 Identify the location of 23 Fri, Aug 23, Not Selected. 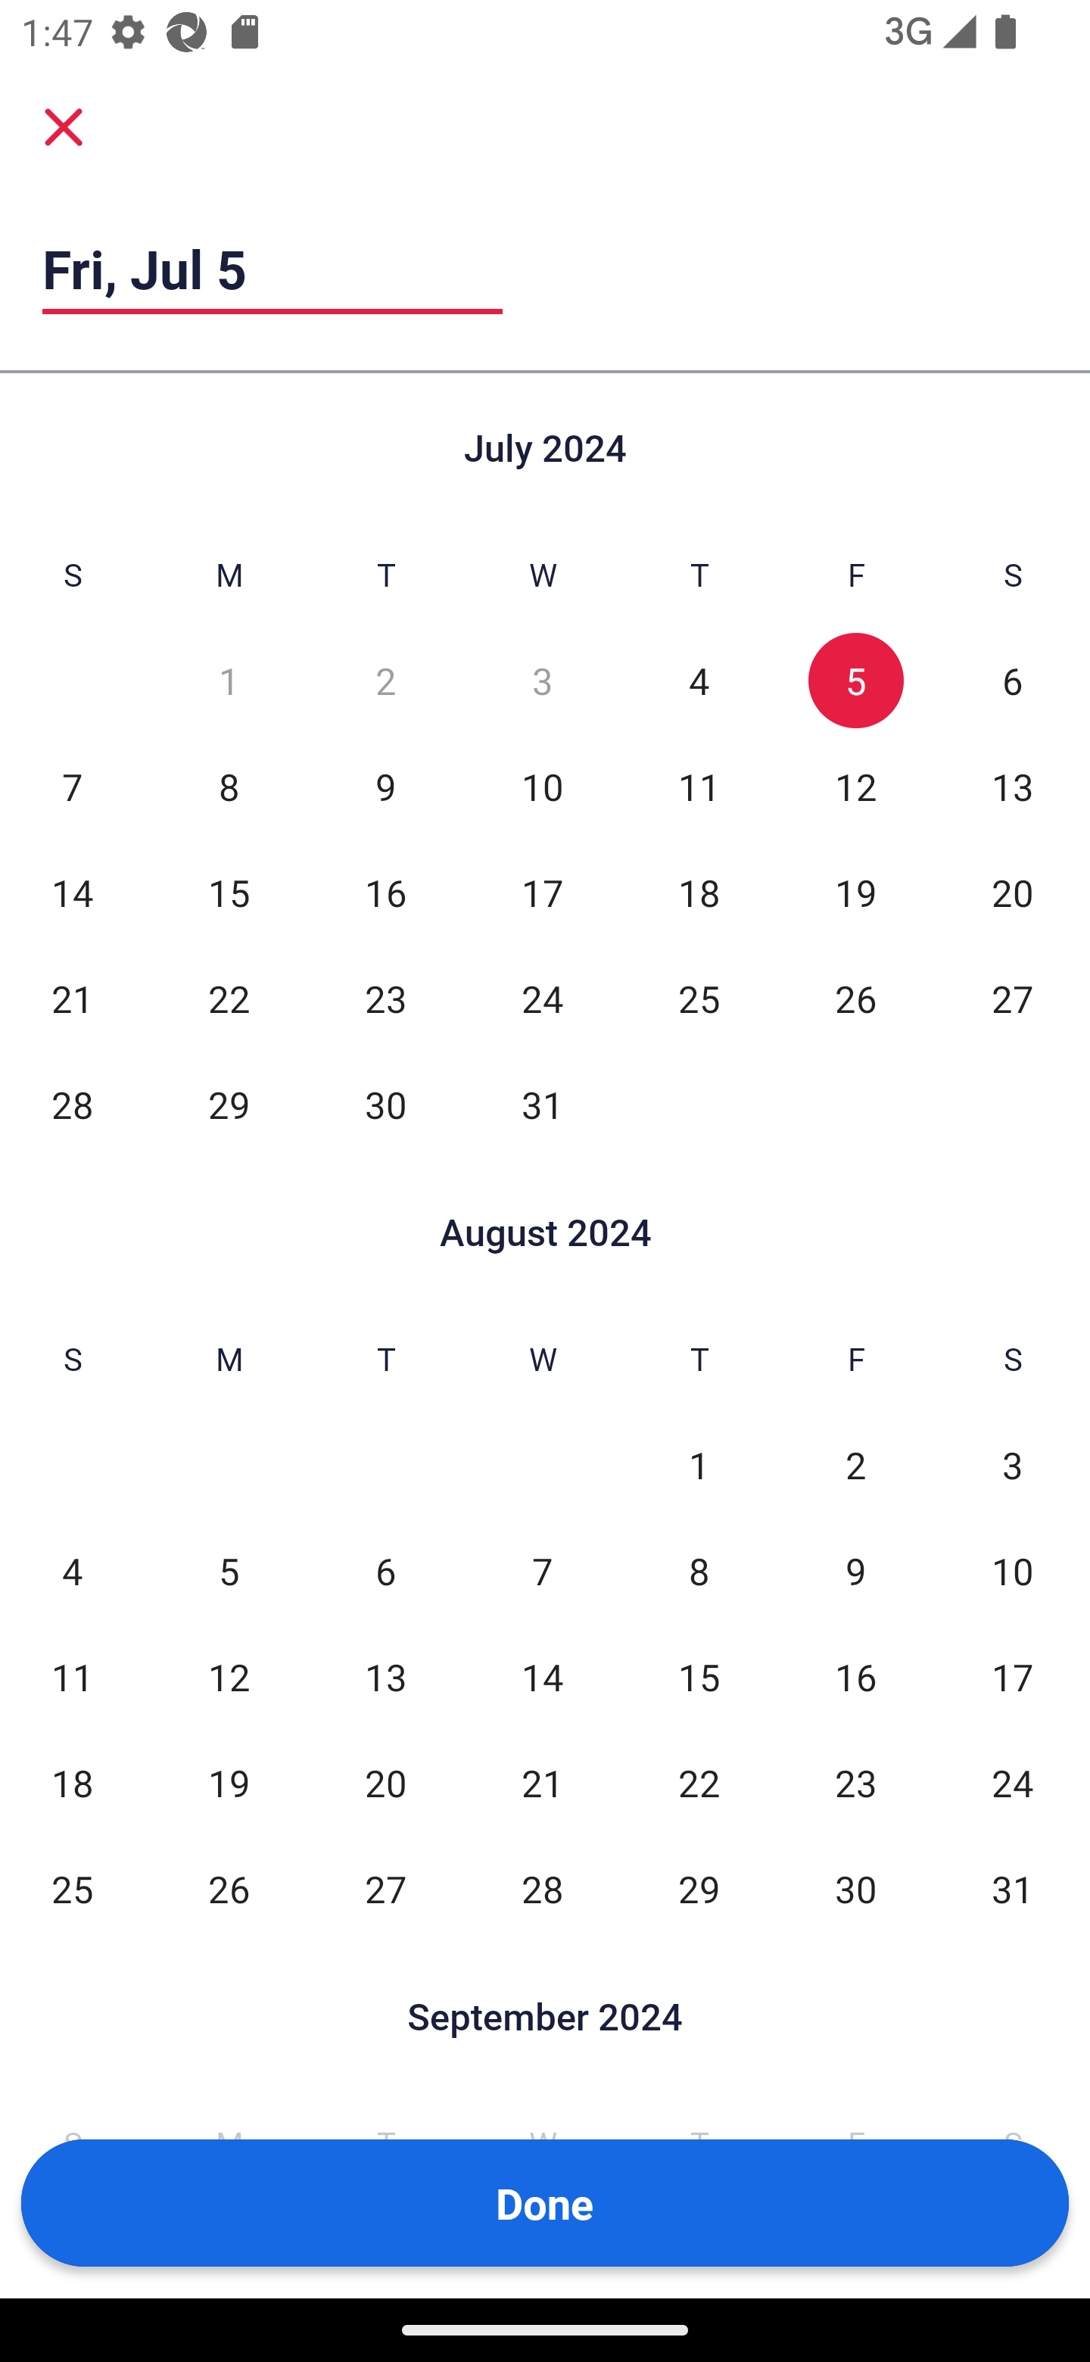
(855, 1782).